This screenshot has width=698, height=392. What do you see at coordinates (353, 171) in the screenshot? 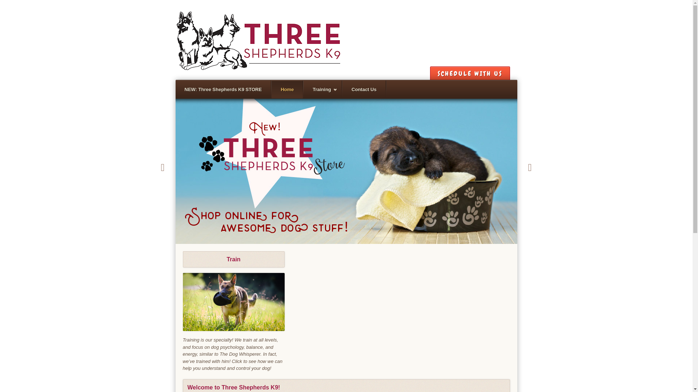
I see `Front page slider: 2` at bounding box center [353, 171].